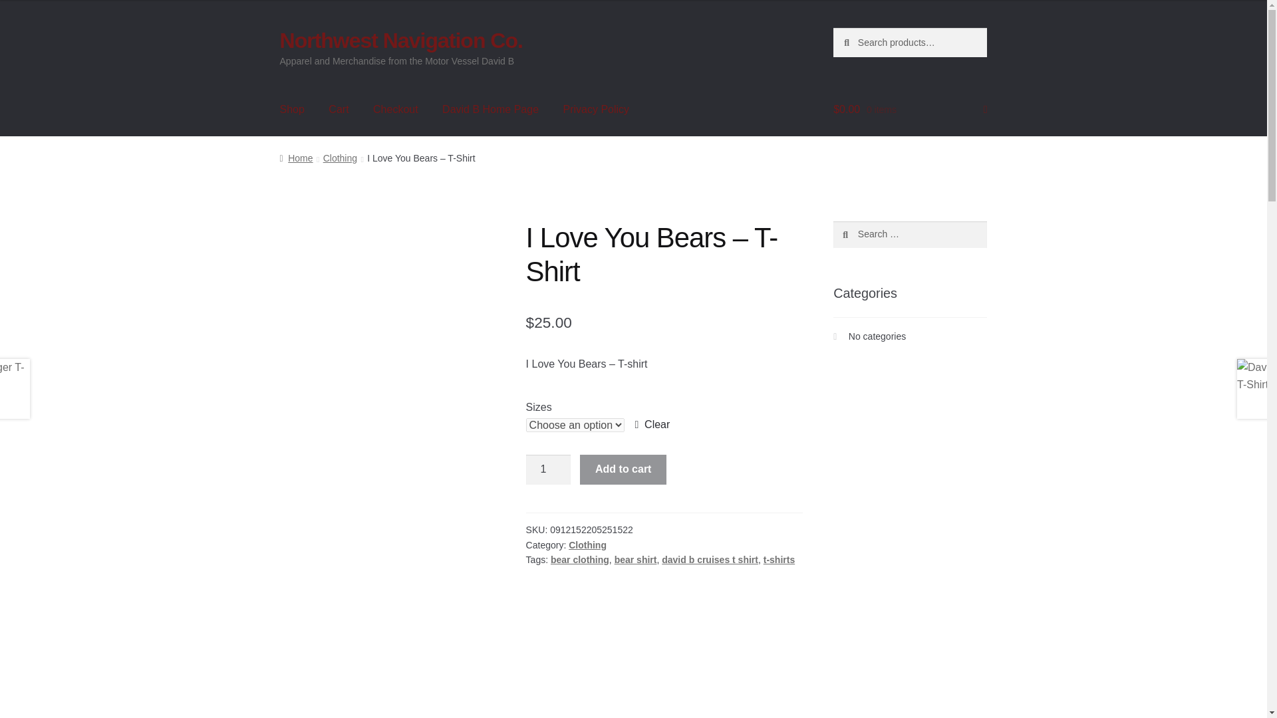 Image resolution: width=1277 pixels, height=718 pixels. Describe the element at coordinates (340, 158) in the screenshot. I see `Clothing` at that location.